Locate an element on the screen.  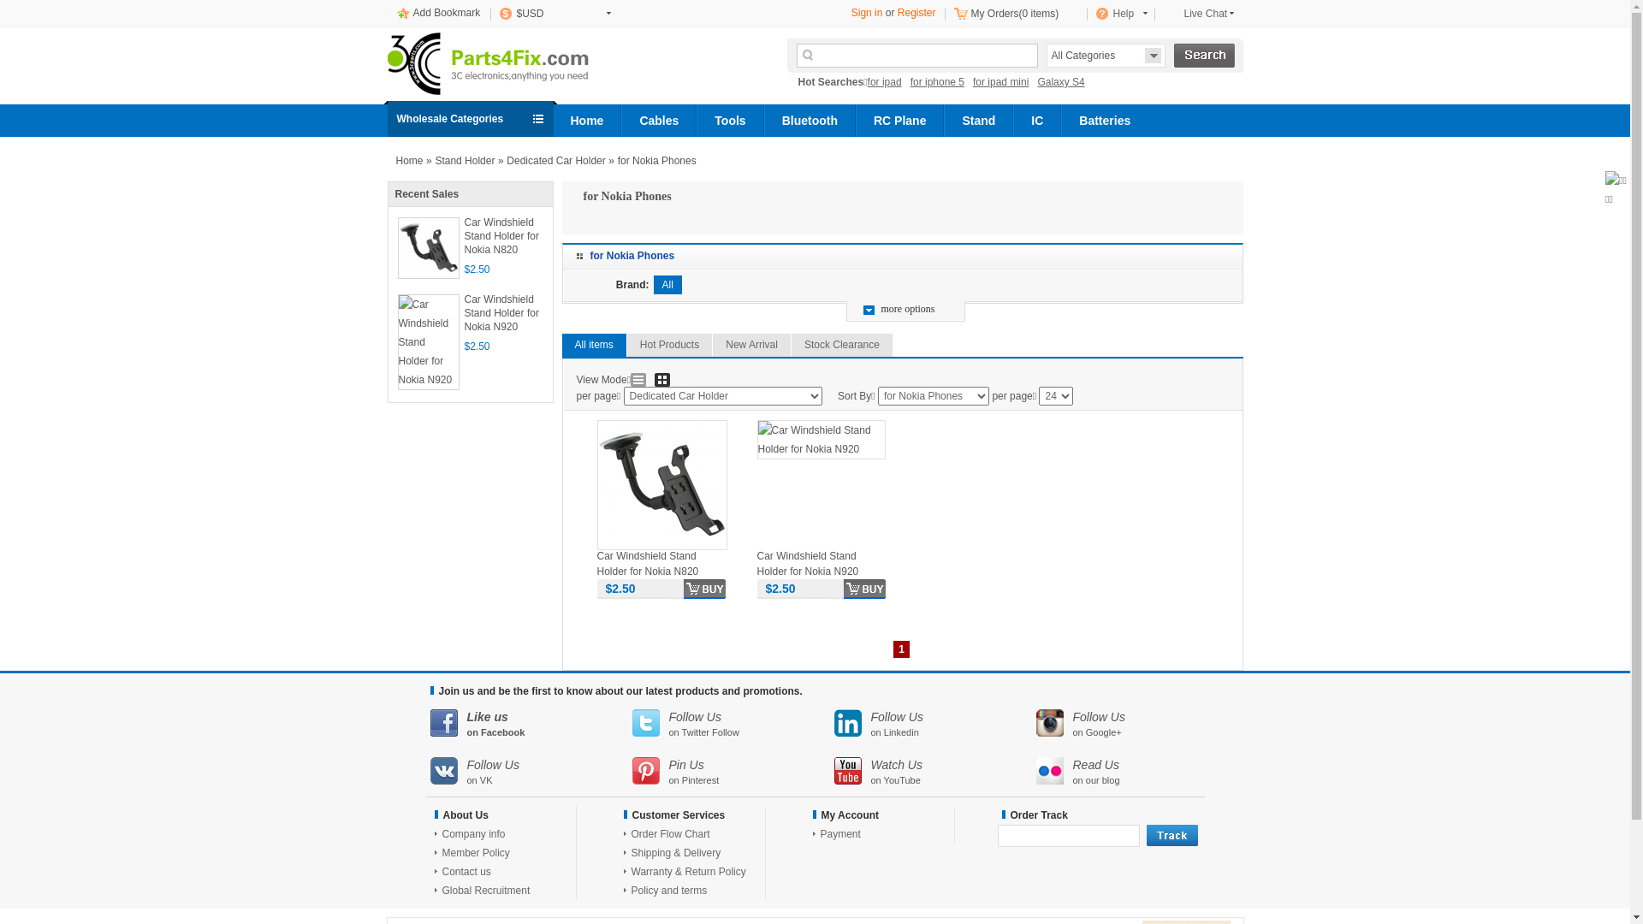
Live Chat is located at coordinates (1198, 14).